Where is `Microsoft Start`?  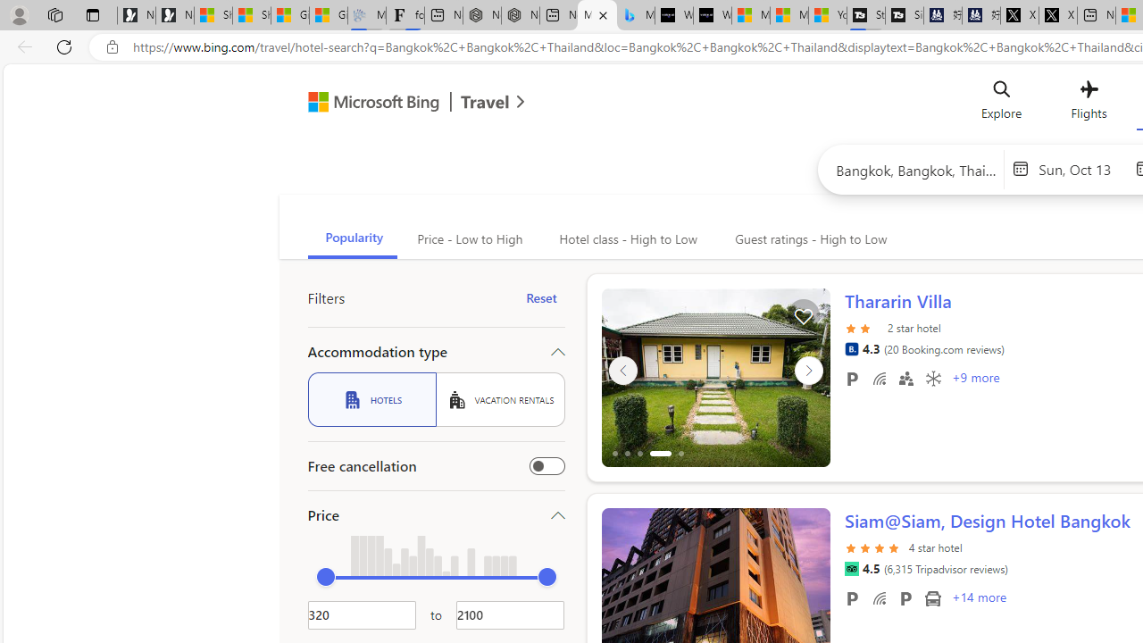 Microsoft Start is located at coordinates (788, 16).